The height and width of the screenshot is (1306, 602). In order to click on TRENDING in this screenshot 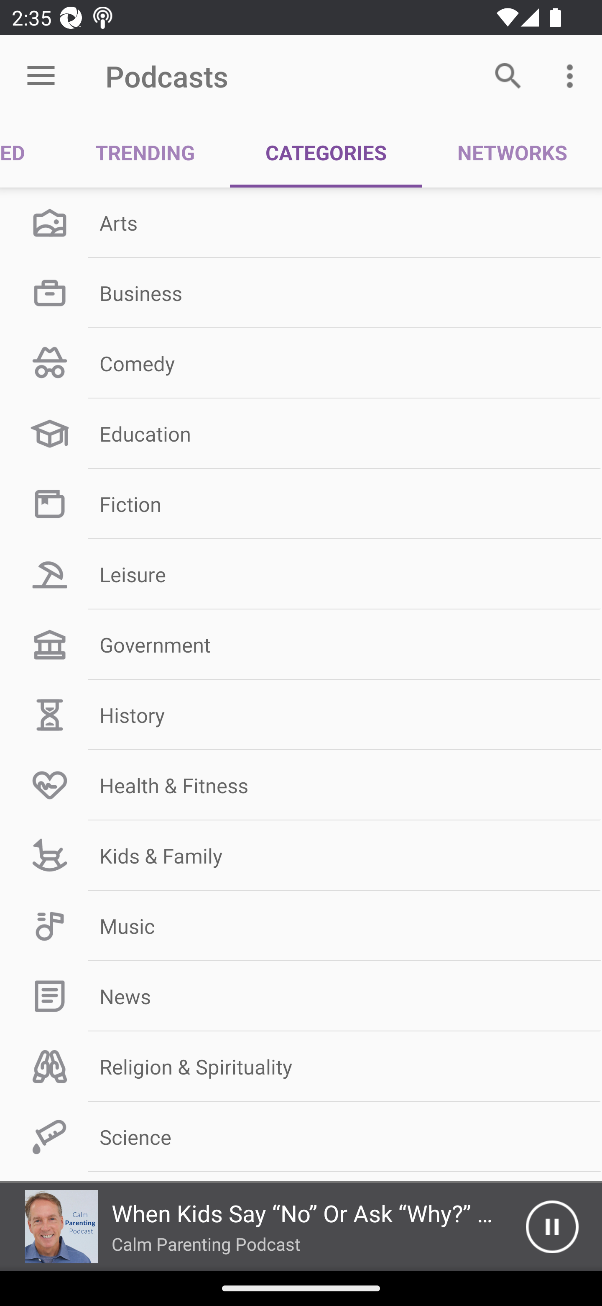, I will do `click(145, 152)`.